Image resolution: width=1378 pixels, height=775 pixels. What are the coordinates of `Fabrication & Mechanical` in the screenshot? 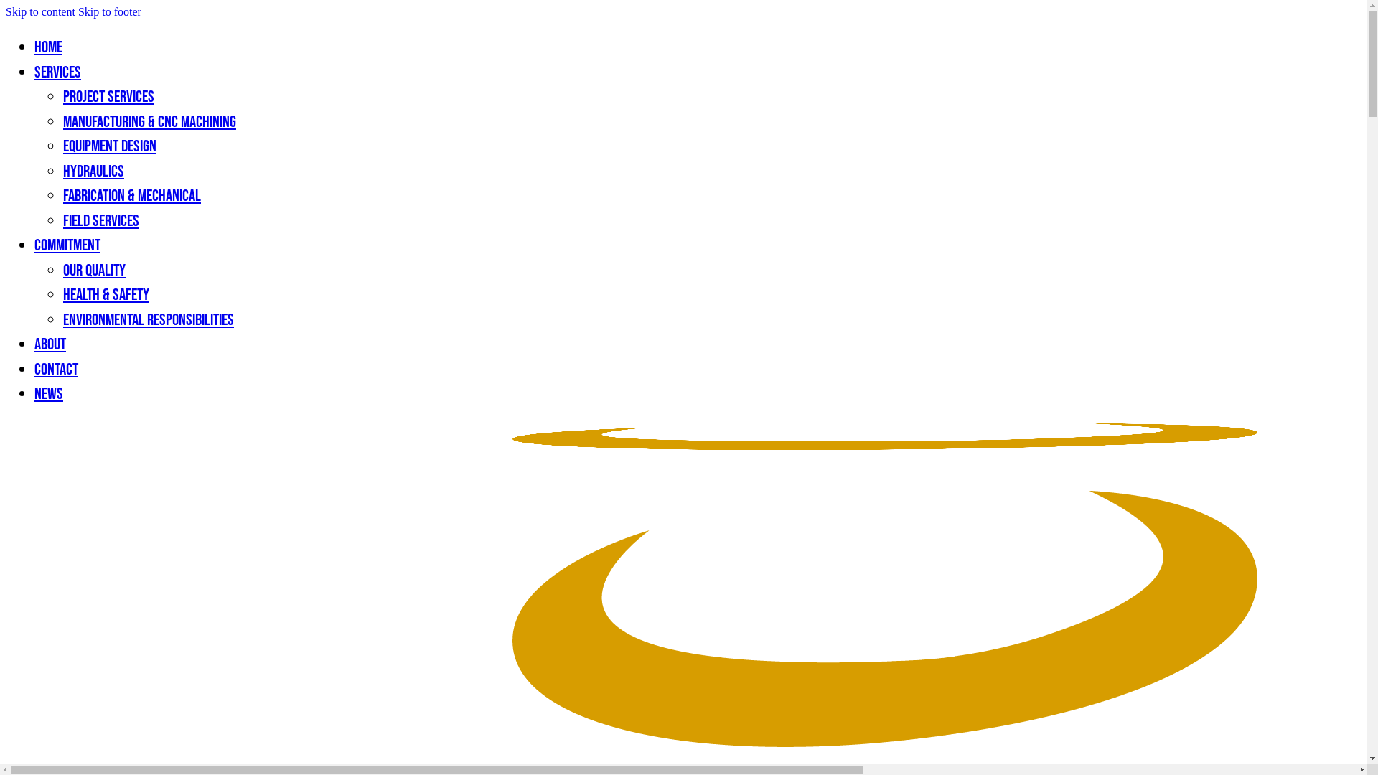 It's located at (132, 196).